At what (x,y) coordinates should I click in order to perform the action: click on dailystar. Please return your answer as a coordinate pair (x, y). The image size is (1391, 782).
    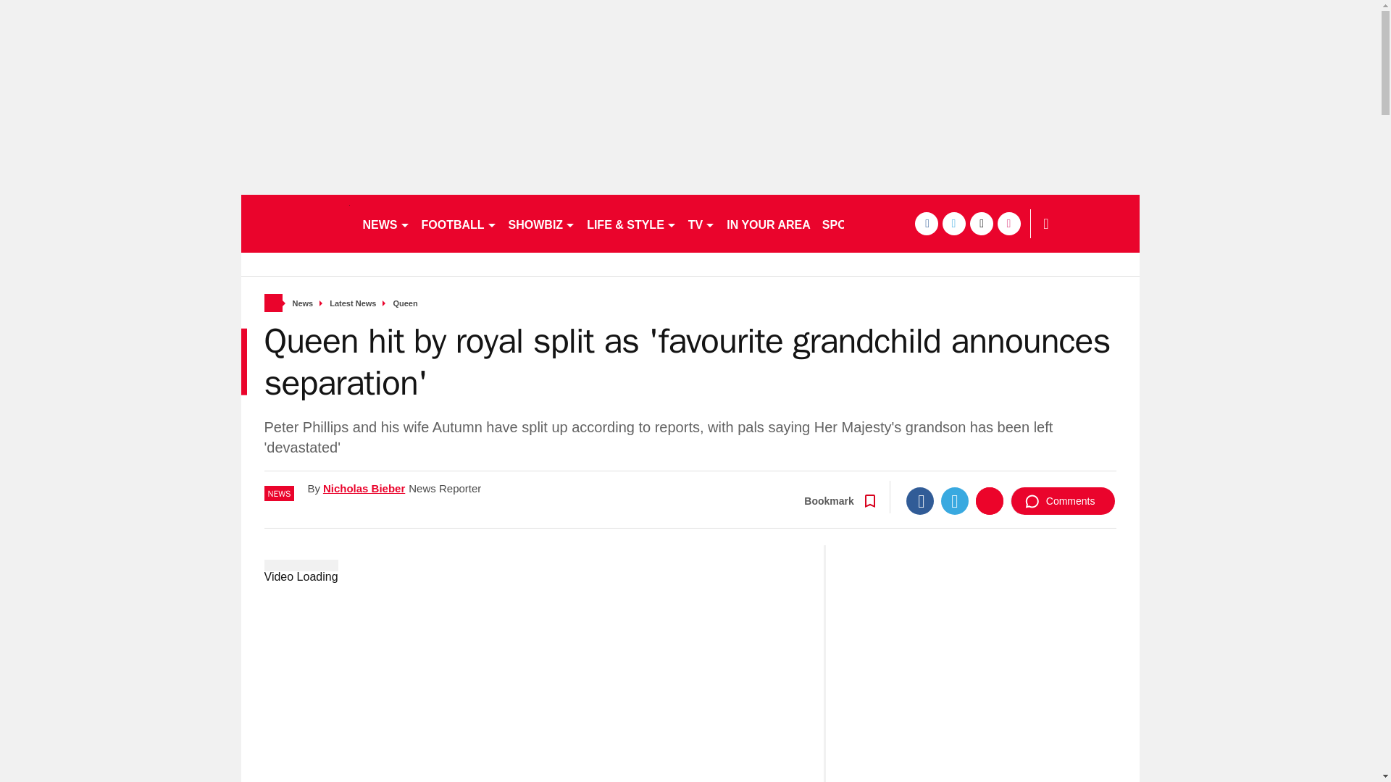
    Looking at the image, I should click on (294, 223).